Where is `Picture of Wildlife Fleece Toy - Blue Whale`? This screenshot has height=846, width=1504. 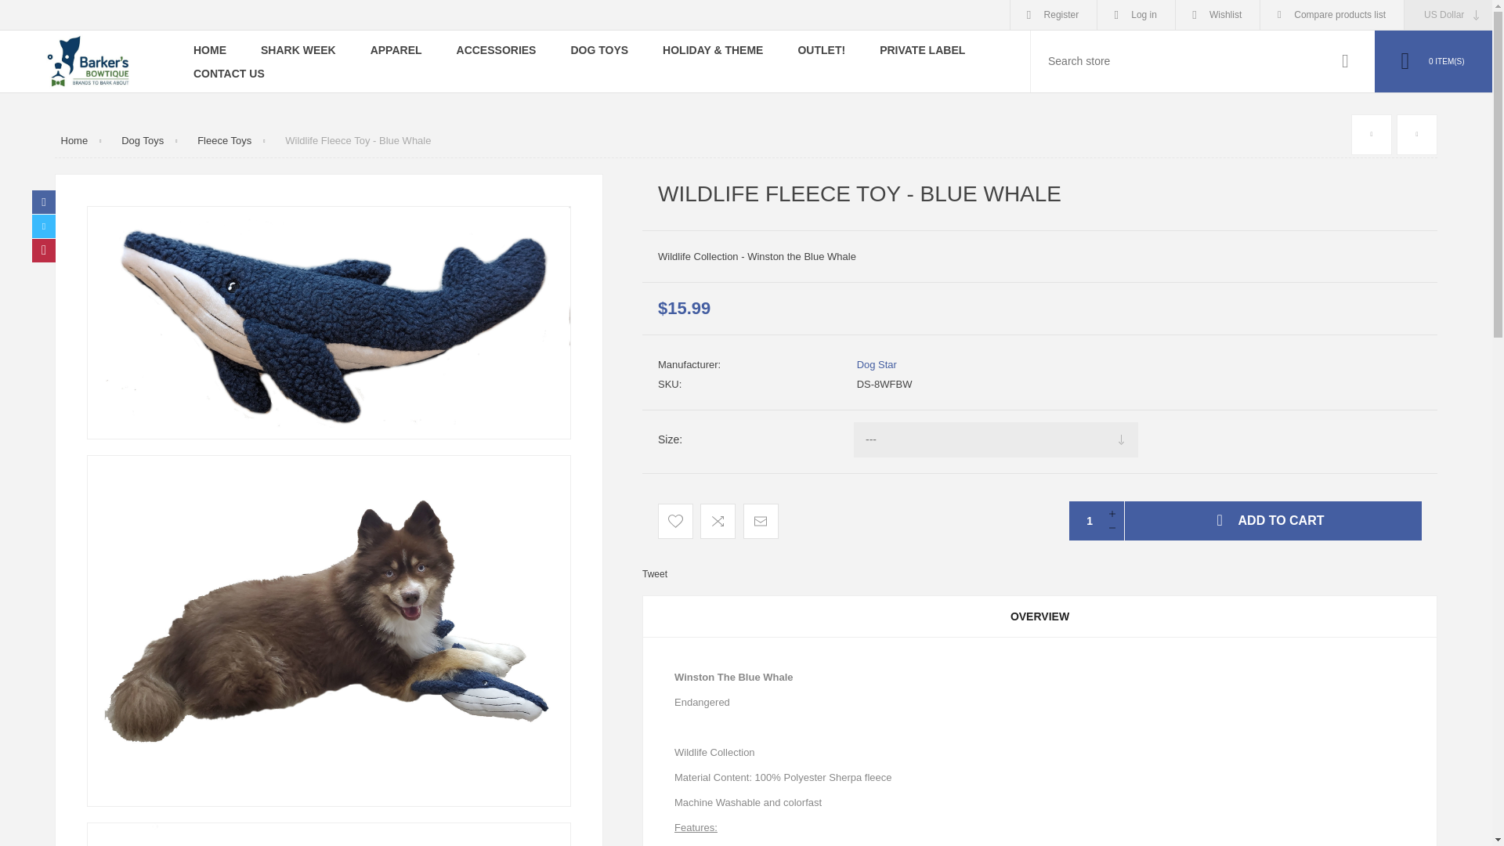 Picture of Wildlife Fleece Toy - Blue Whale is located at coordinates (329, 834).